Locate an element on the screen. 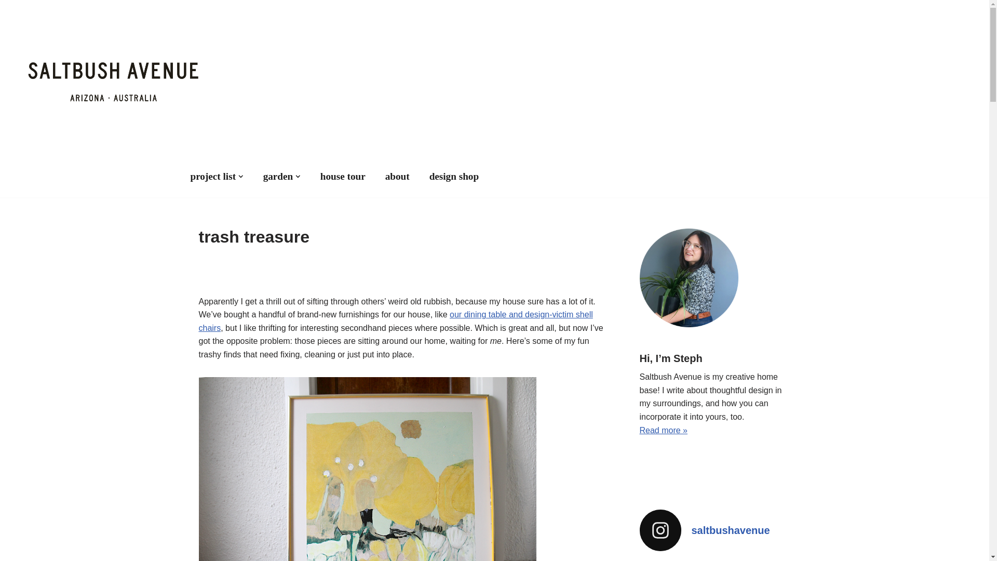 The image size is (997, 561). Skip to content is located at coordinates (8, 22).